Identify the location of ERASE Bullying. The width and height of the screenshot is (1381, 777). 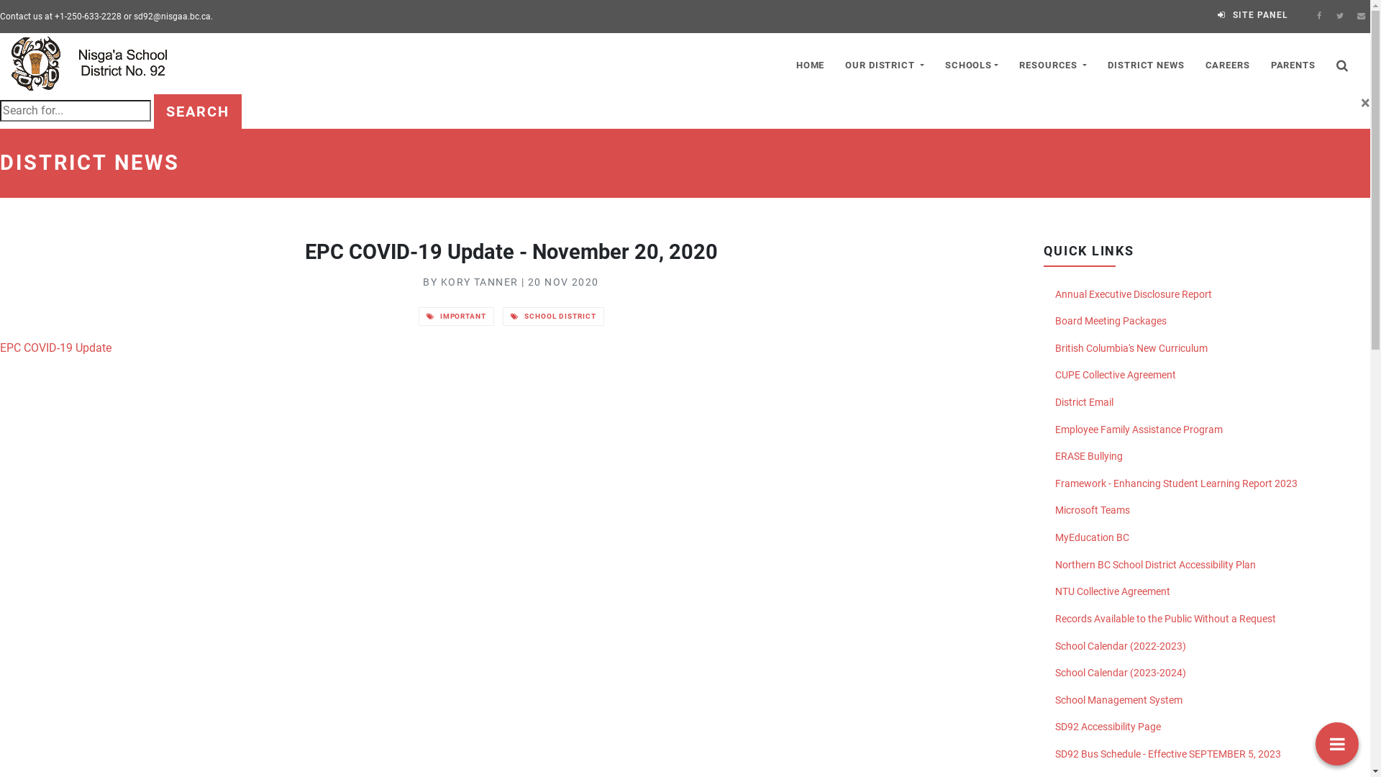
(1207, 457).